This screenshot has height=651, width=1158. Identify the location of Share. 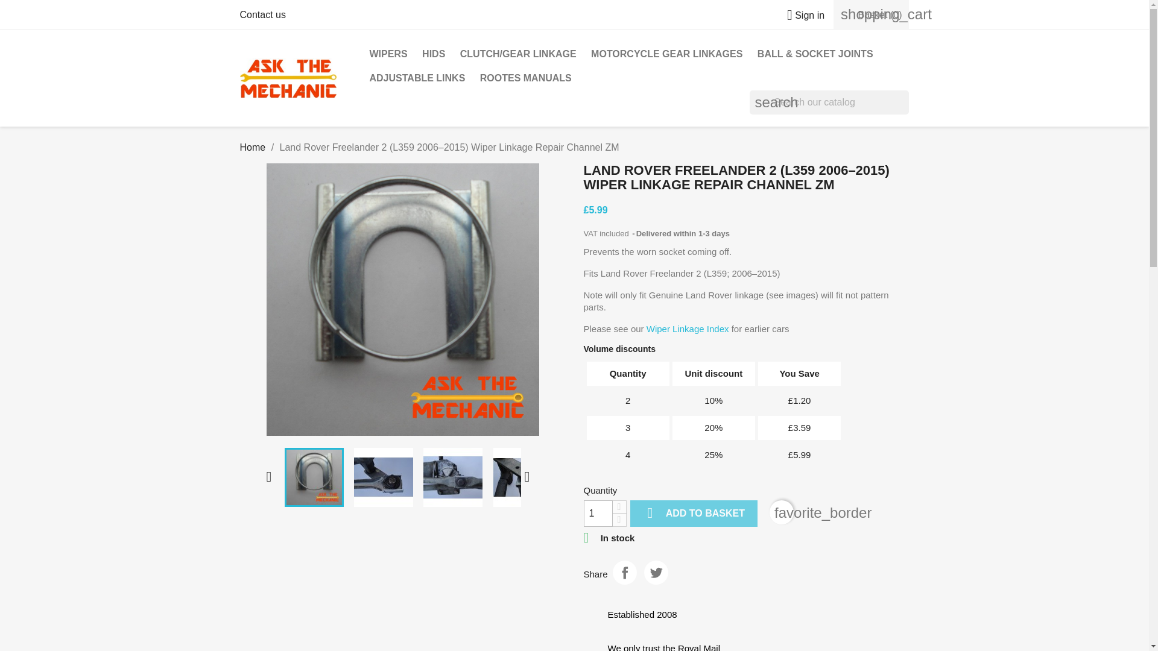
(625, 572).